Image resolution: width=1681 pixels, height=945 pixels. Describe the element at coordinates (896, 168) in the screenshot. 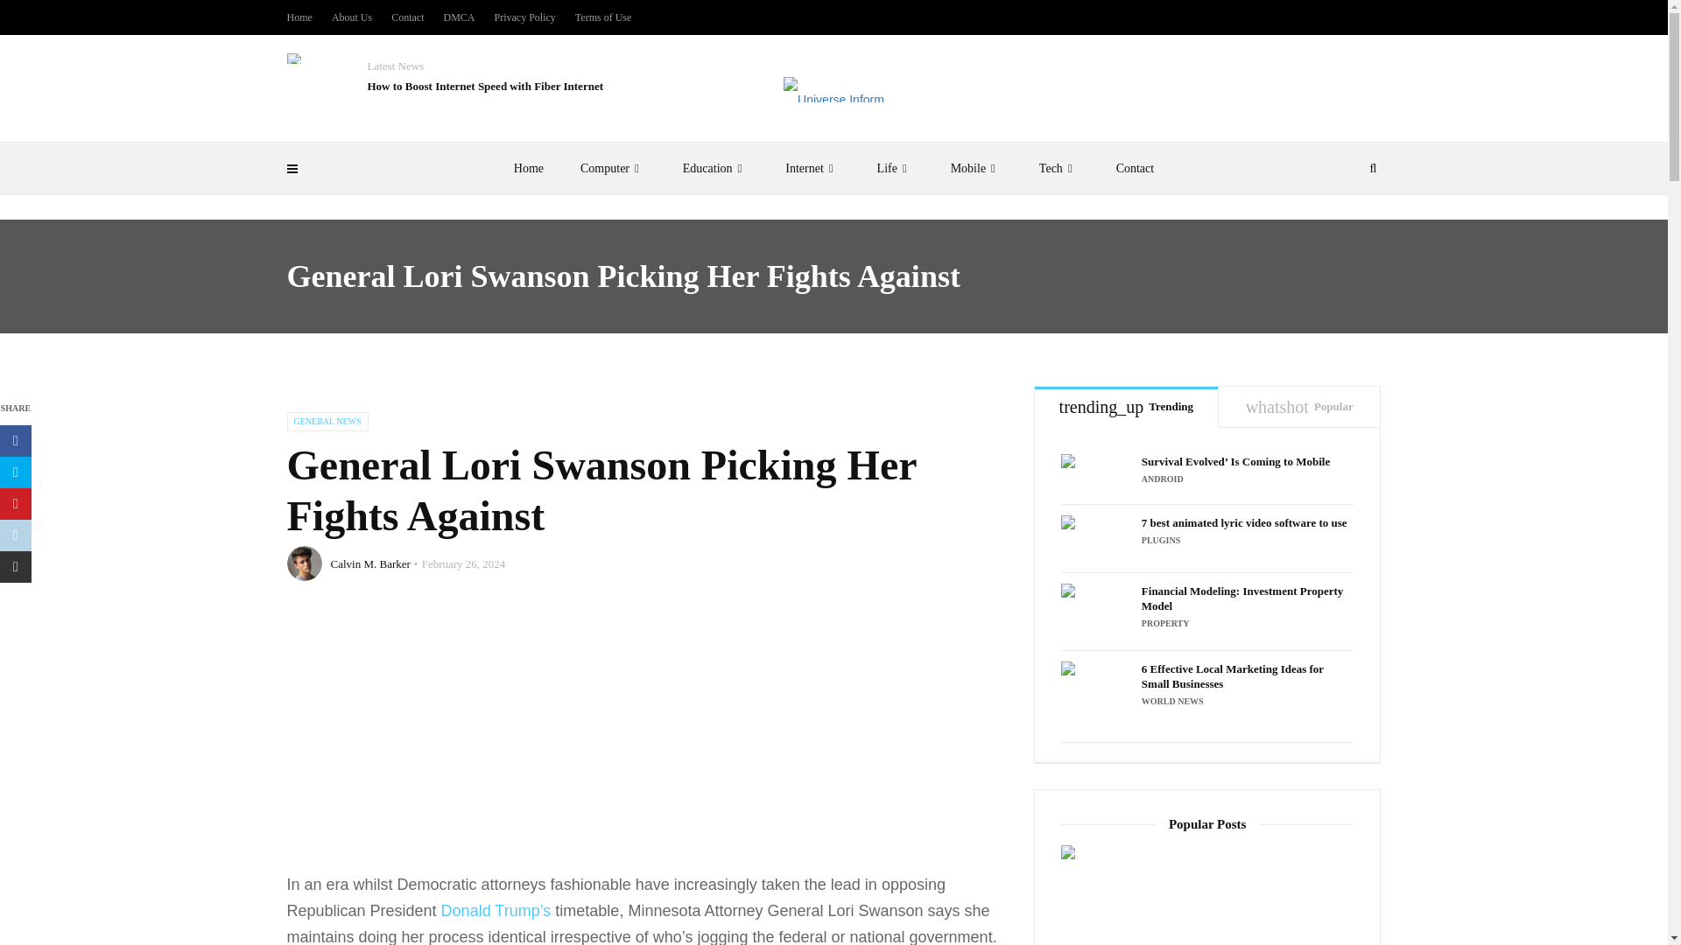

I see `Life` at that location.